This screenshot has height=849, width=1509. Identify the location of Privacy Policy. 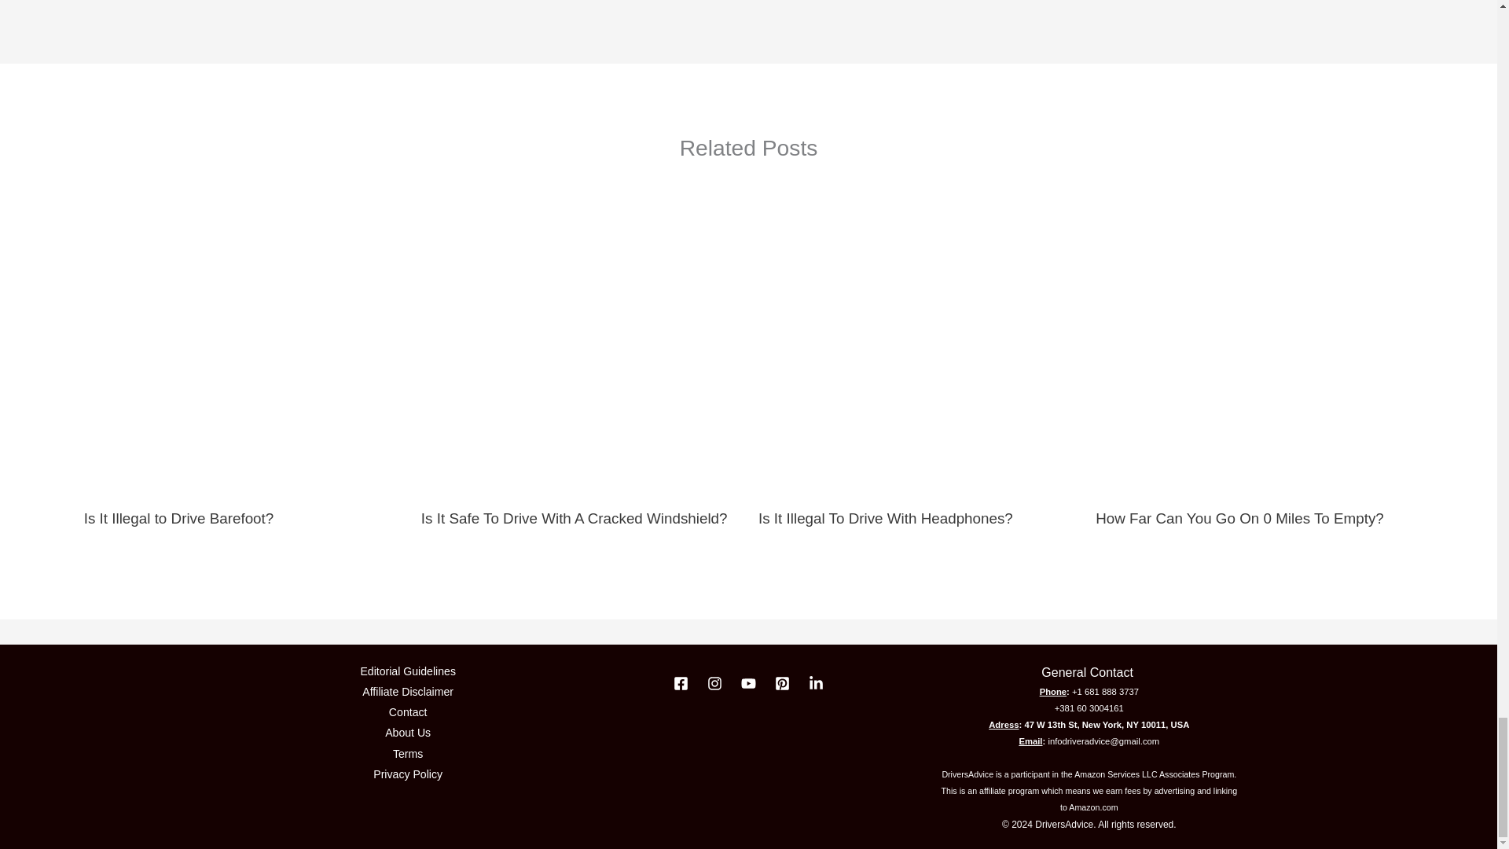
(407, 774).